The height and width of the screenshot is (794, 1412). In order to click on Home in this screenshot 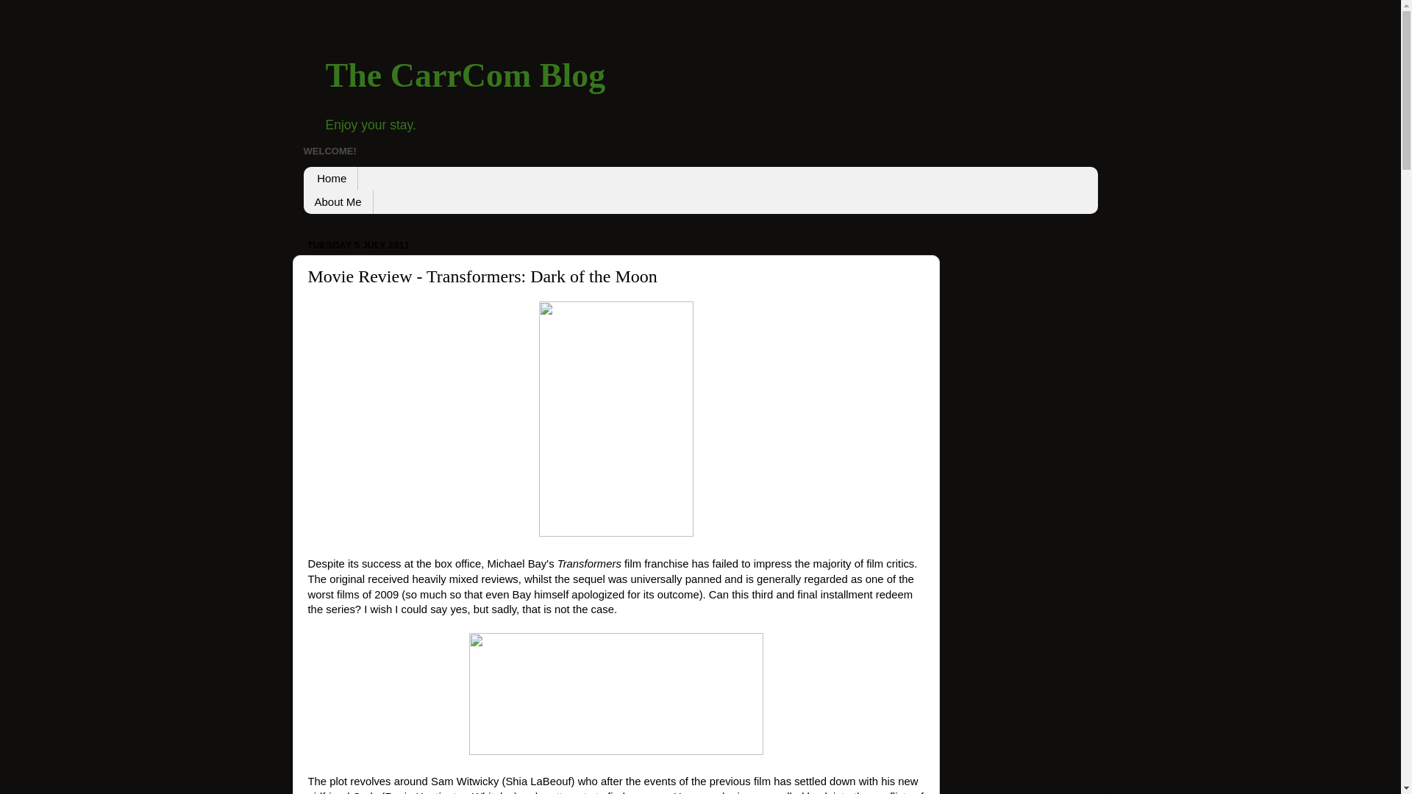, I will do `click(331, 178)`.